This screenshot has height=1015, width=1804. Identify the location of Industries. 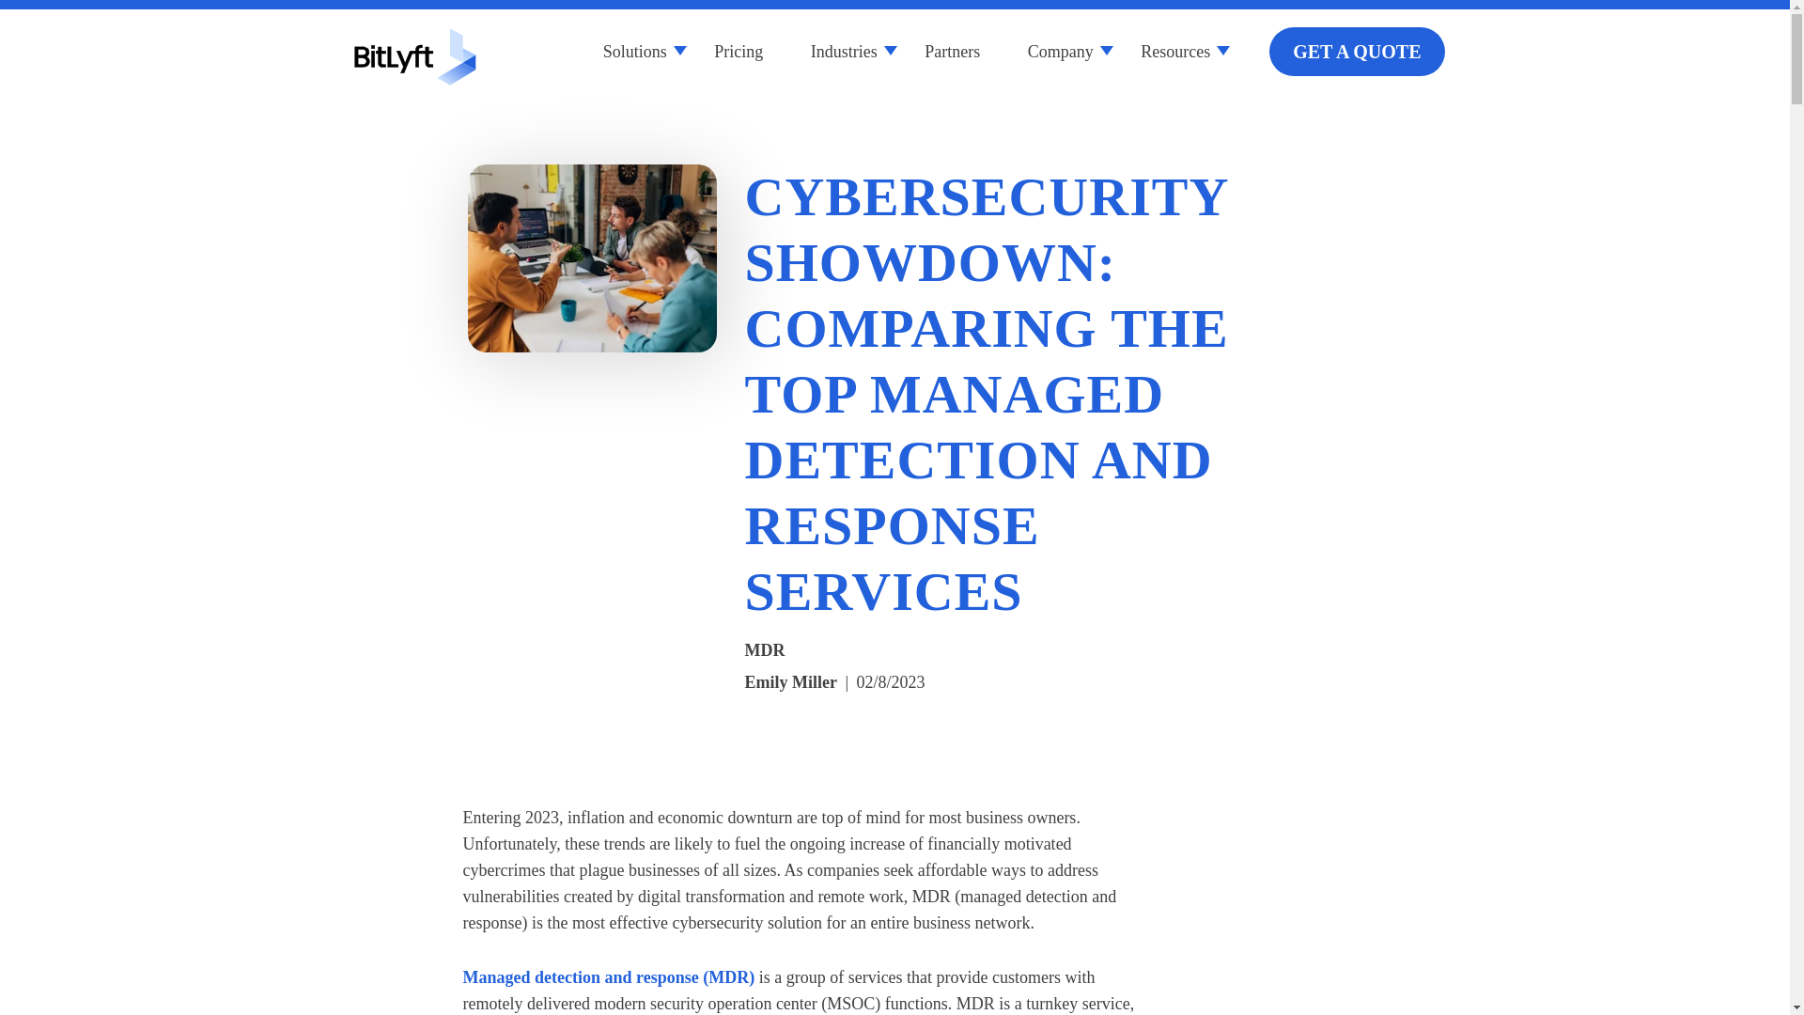
(844, 51).